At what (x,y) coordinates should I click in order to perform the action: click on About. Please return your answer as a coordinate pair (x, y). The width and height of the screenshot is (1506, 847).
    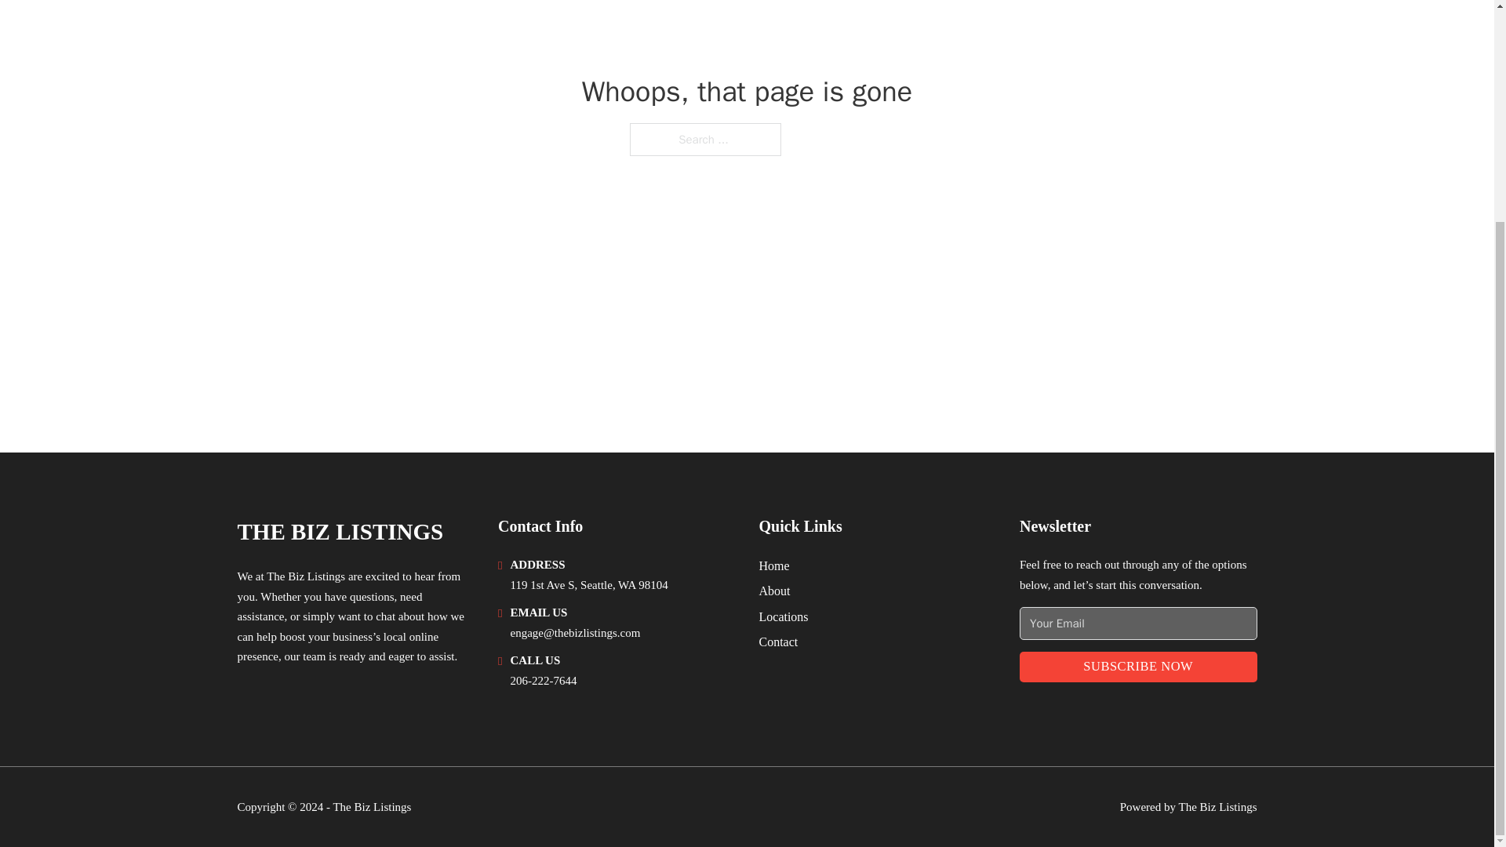
    Looking at the image, I should click on (775, 590).